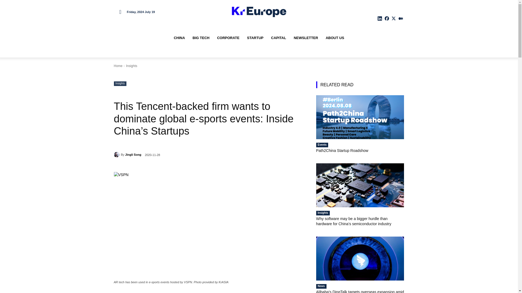 The width and height of the screenshot is (522, 293). I want to click on Insights, so click(131, 66).